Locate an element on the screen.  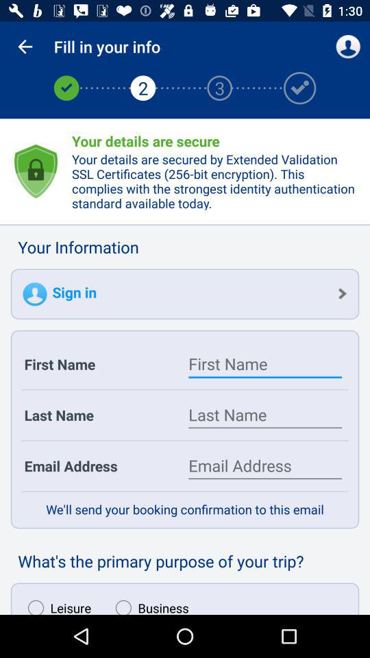
enter first name is located at coordinates (265, 364).